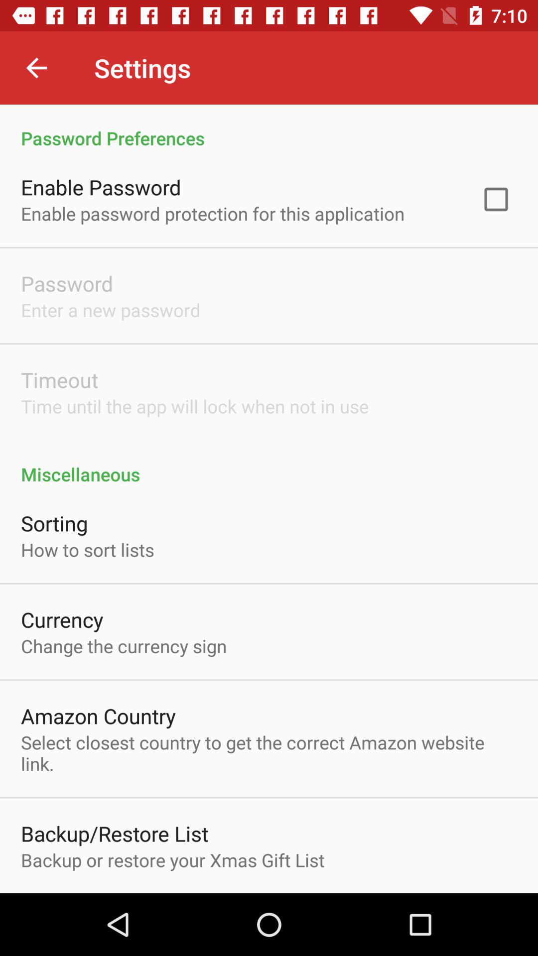  Describe the element at coordinates (124, 646) in the screenshot. I see `turn off the item below currency icon` at that location.